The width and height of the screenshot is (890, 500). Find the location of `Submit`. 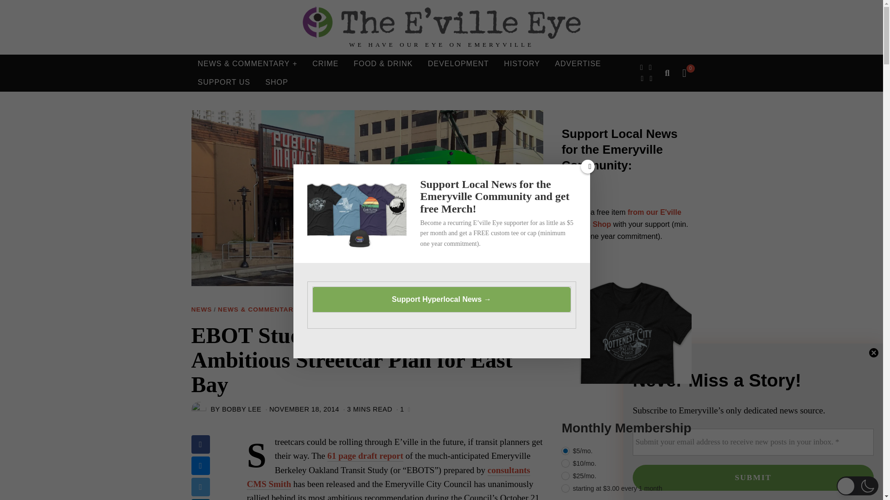

Submit is located at coordinates (753, 478).